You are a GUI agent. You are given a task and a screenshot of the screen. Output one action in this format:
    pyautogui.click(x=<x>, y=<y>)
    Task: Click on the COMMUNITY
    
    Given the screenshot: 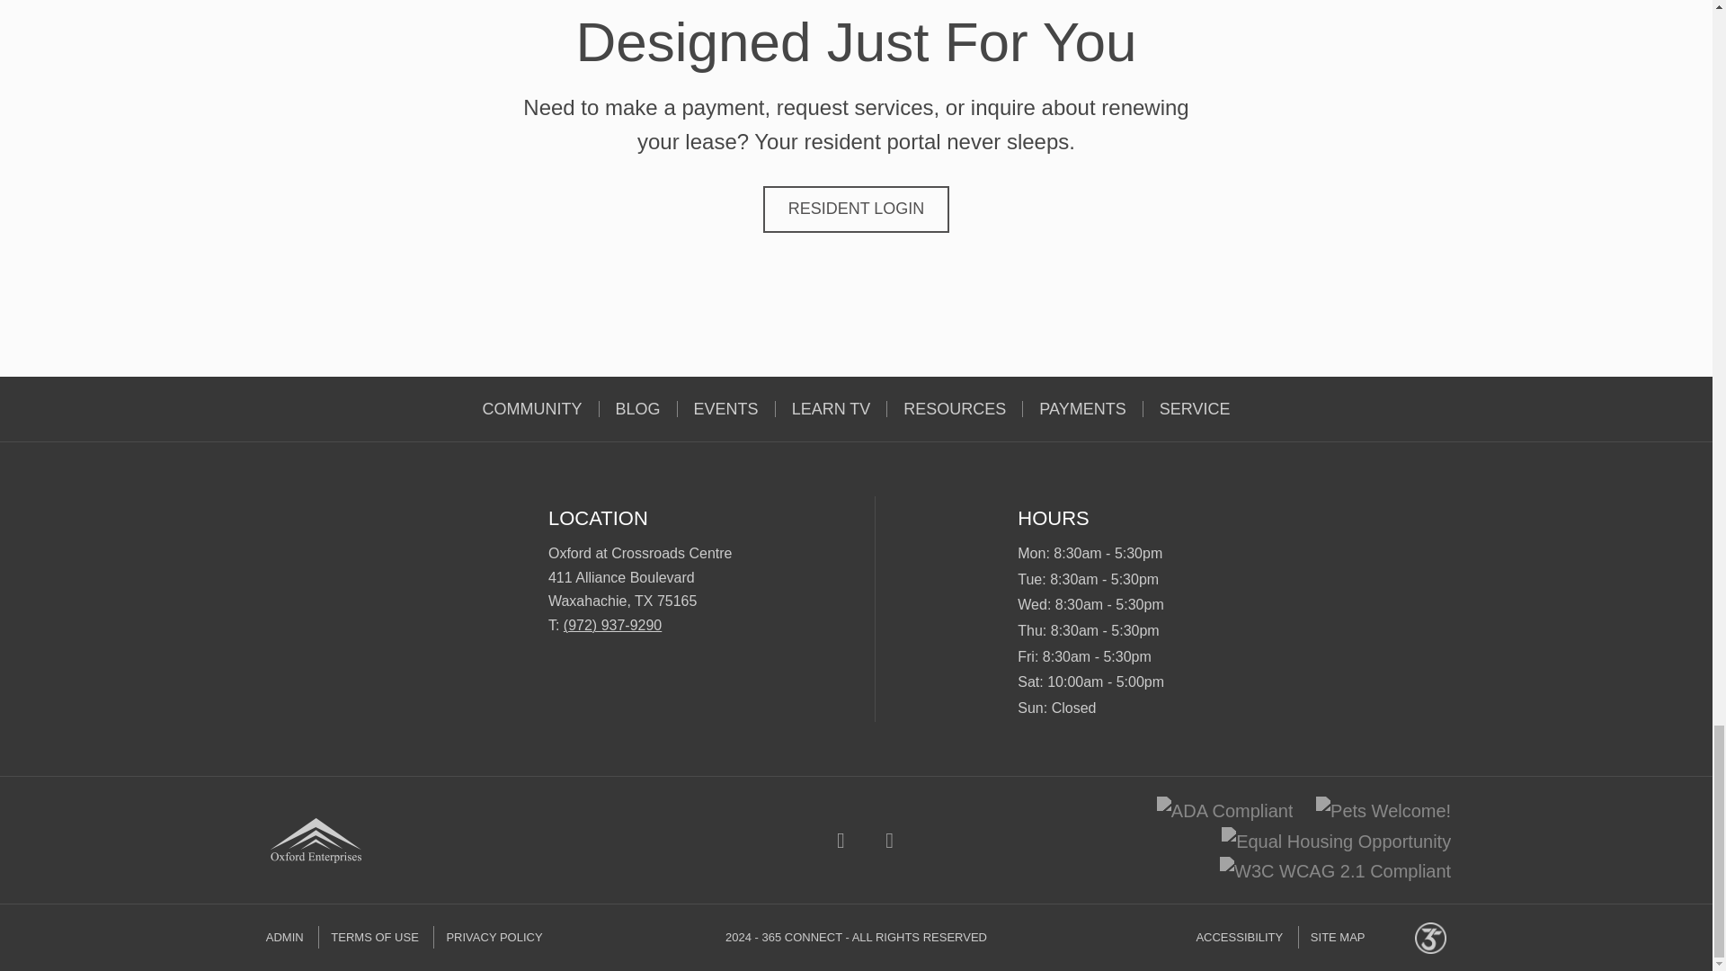 What is the action you would take?
    pyautogui.click(x=532, y=409)
    